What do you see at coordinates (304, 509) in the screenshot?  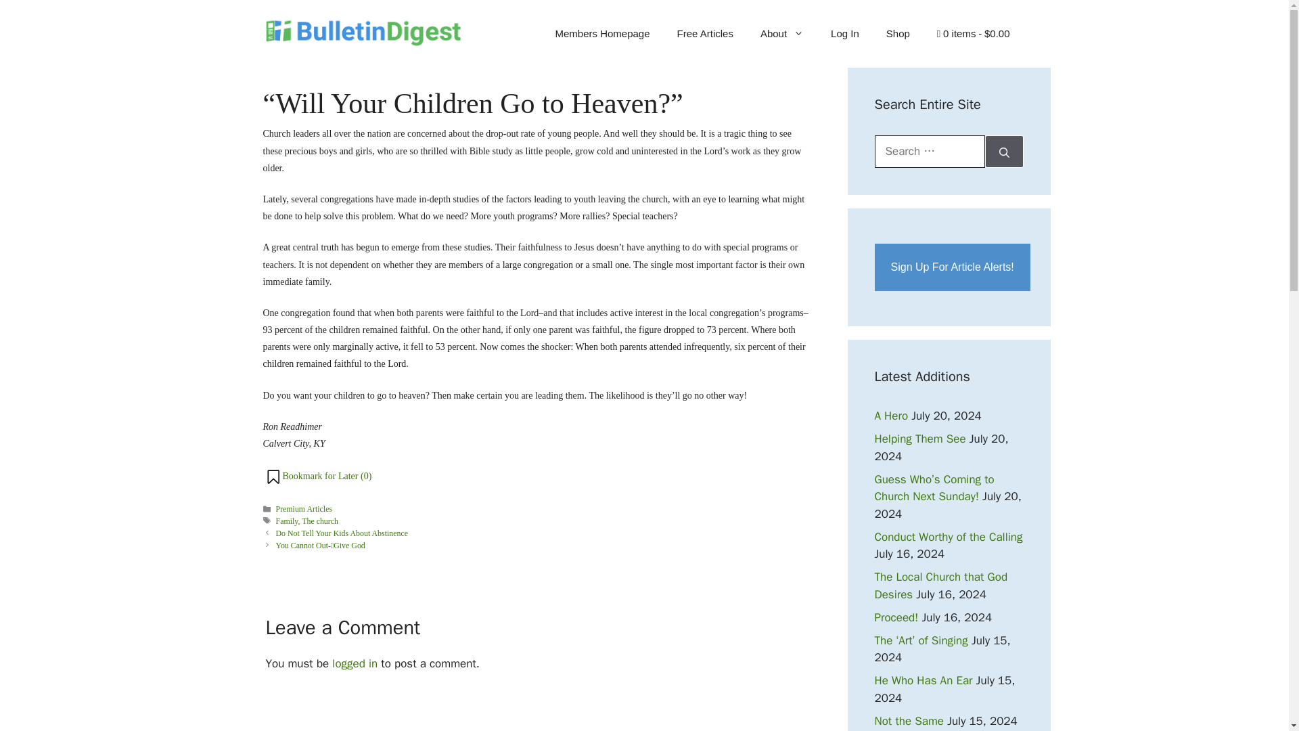 I see `Premium Articles` at bounding box center [304, 509].